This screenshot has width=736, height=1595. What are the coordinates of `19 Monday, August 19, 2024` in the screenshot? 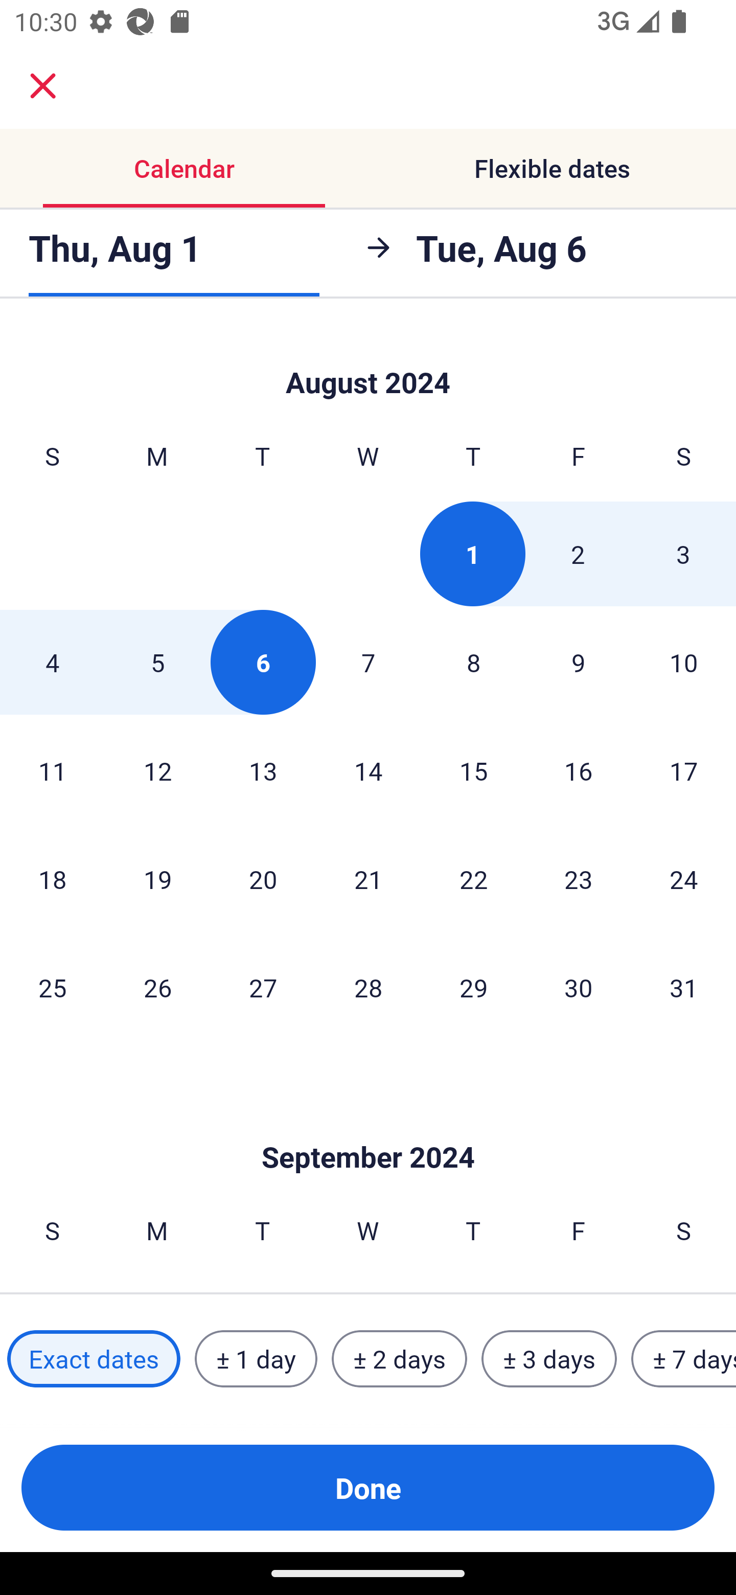 It's located at (157, 879).